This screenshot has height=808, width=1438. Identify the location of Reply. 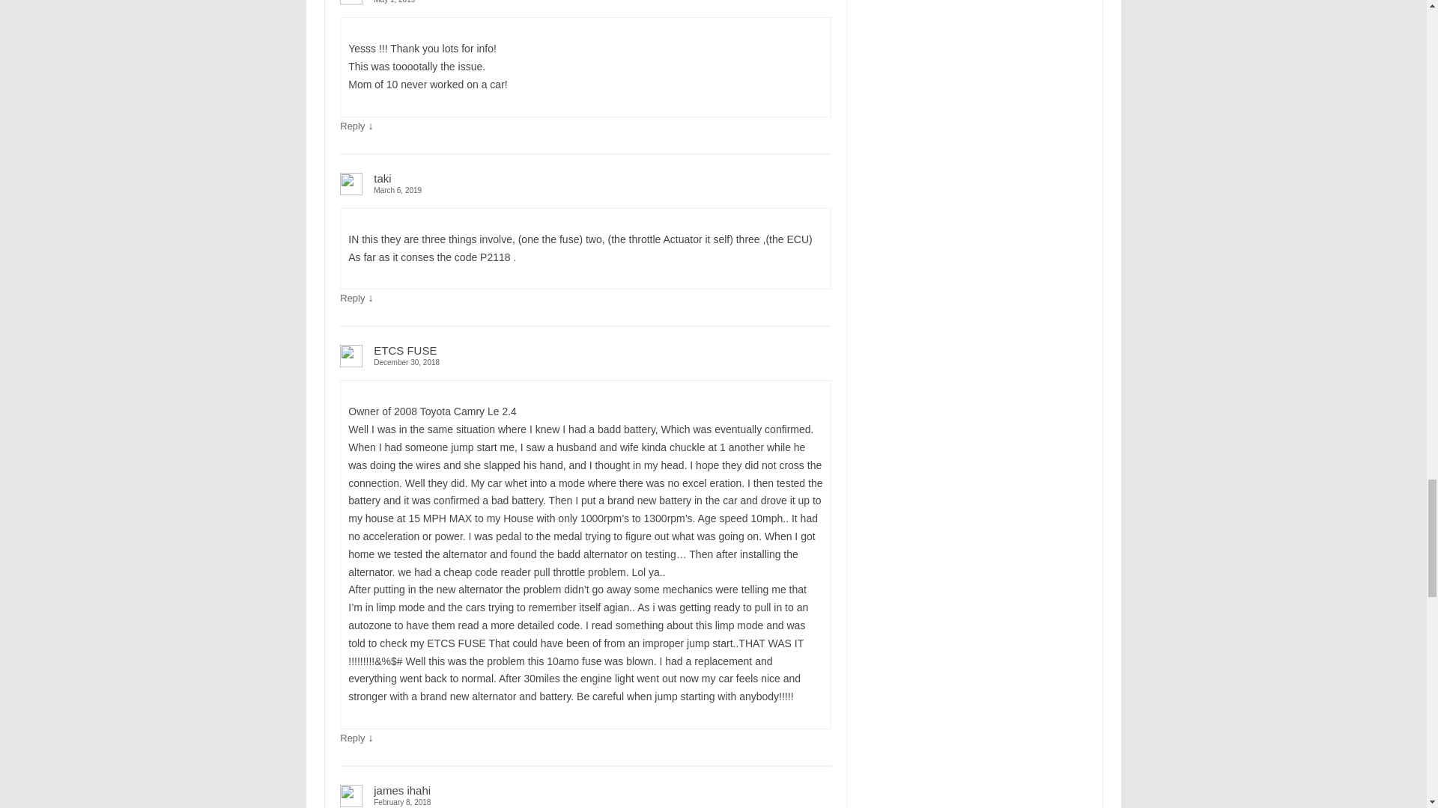
(352, 126).